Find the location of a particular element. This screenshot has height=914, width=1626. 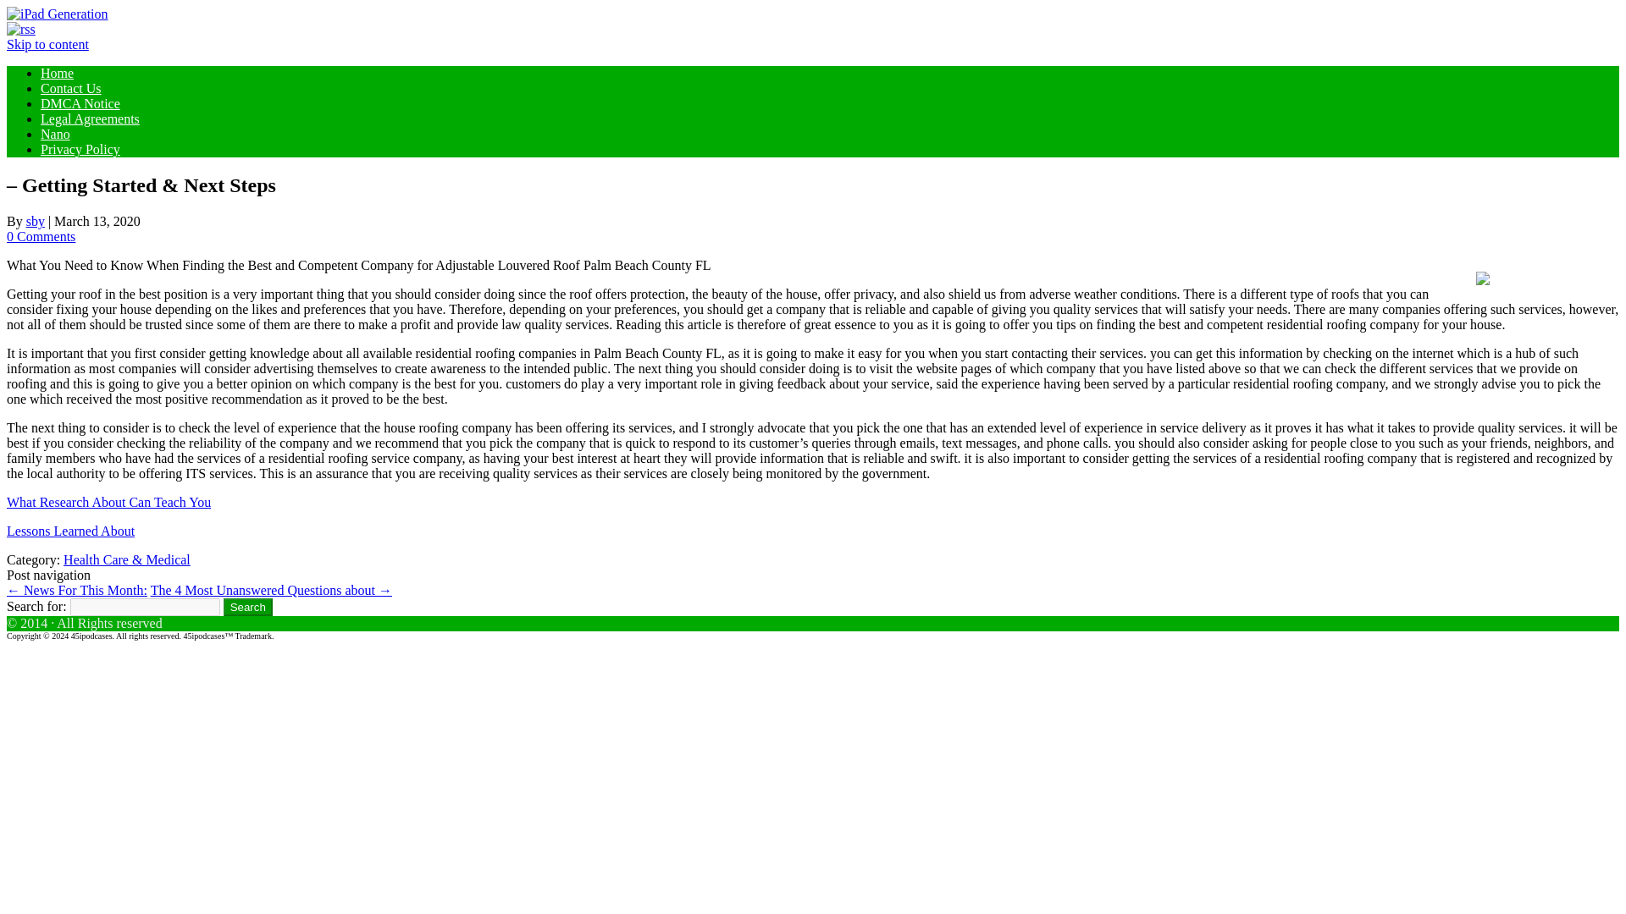

Home is located at coordinates (57, 73).